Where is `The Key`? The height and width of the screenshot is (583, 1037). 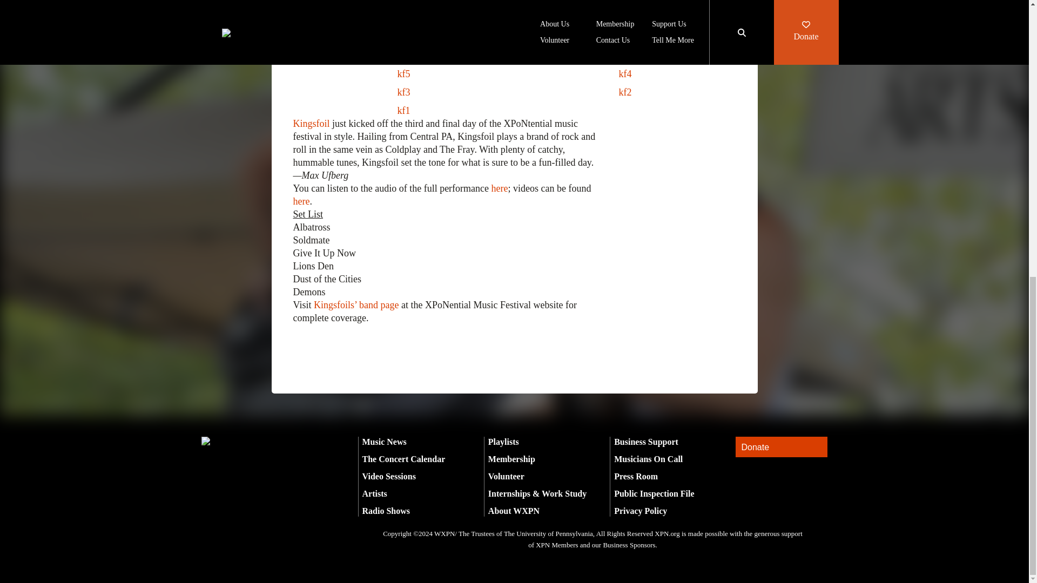 The Key is located at coordinates (319, 15).